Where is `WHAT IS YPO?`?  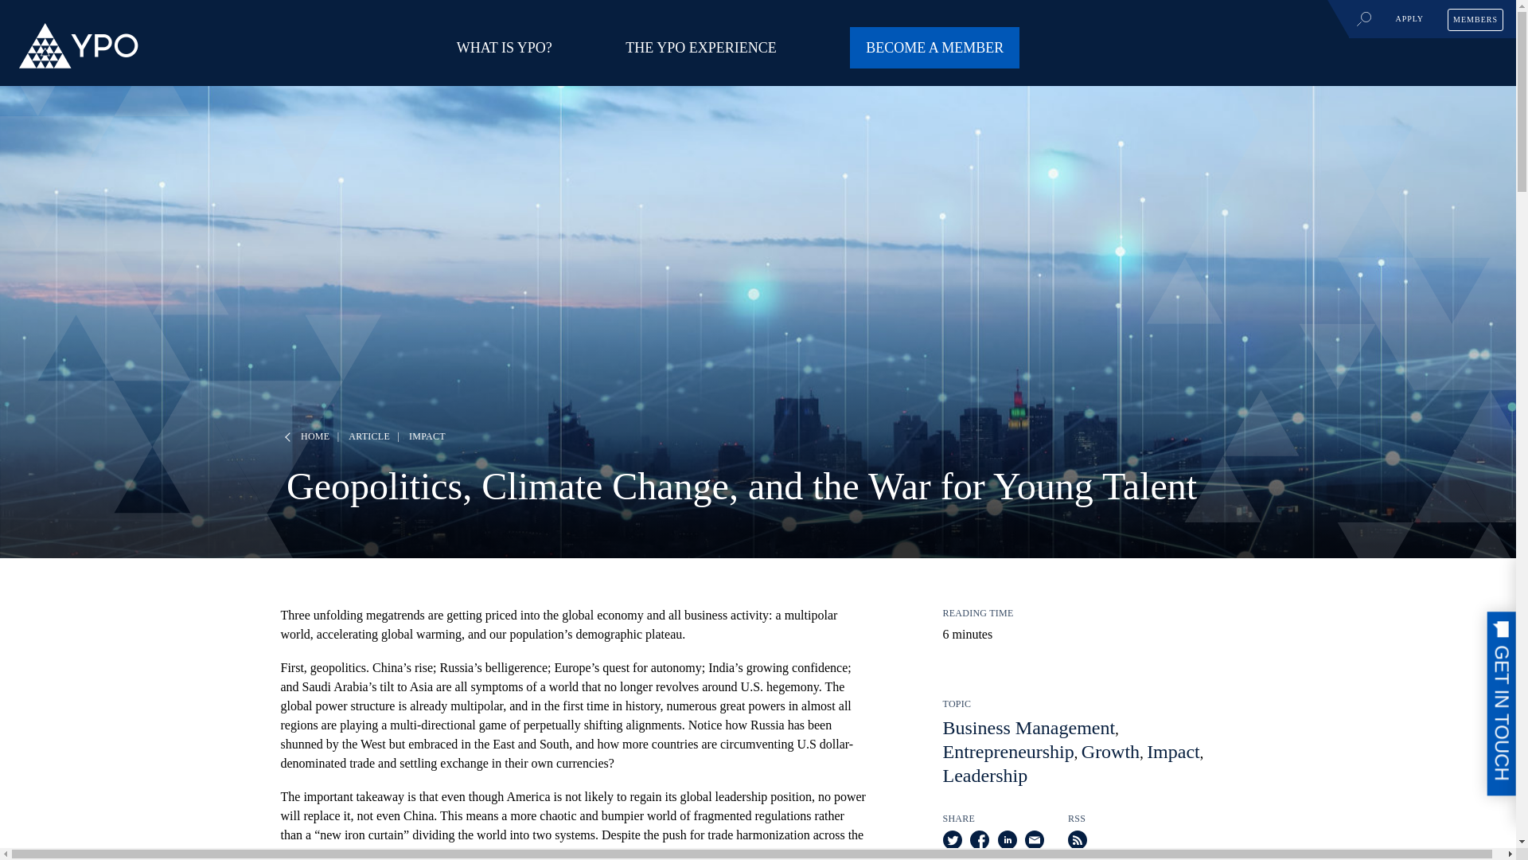
WHAT IS YPO? is located at coordinates (505, 48).